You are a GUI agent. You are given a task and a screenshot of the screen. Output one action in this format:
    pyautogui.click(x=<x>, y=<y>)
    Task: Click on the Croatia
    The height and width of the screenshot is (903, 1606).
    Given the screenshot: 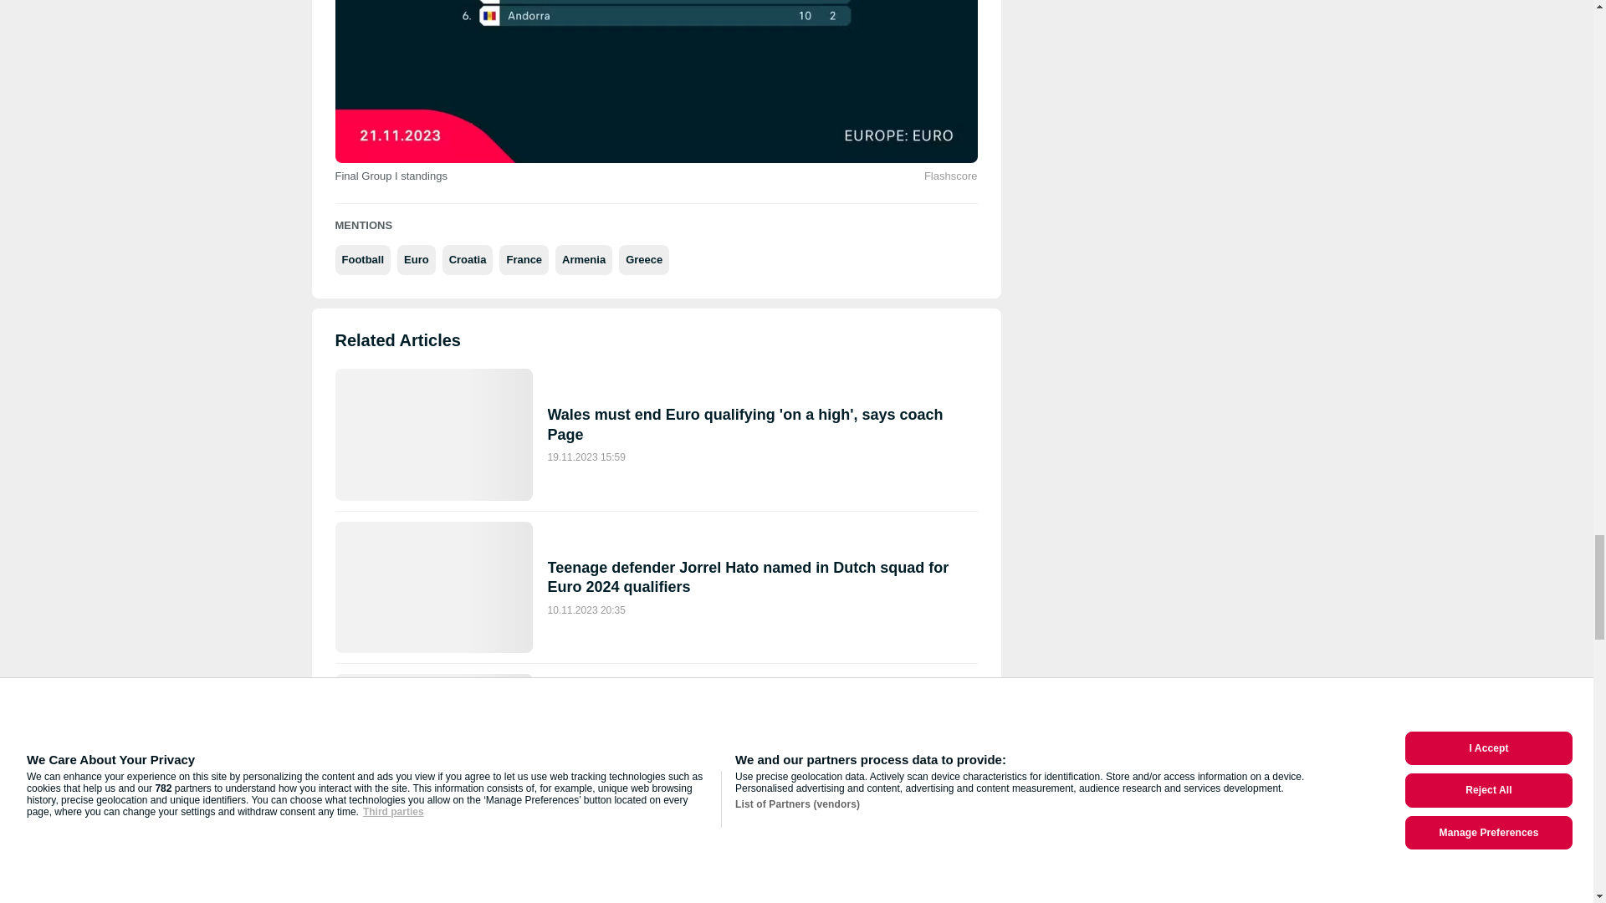 What is the action you would take?
    pyautogui.click(x=468, y=259)
    